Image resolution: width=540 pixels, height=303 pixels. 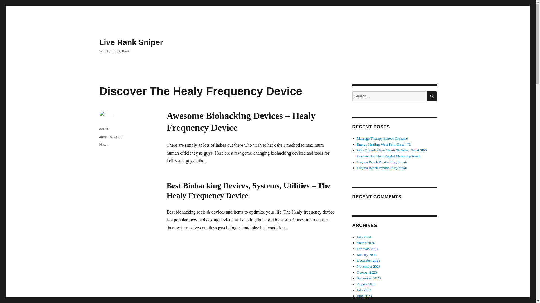 I want to click on October 2023, so click(x=367, y=272).